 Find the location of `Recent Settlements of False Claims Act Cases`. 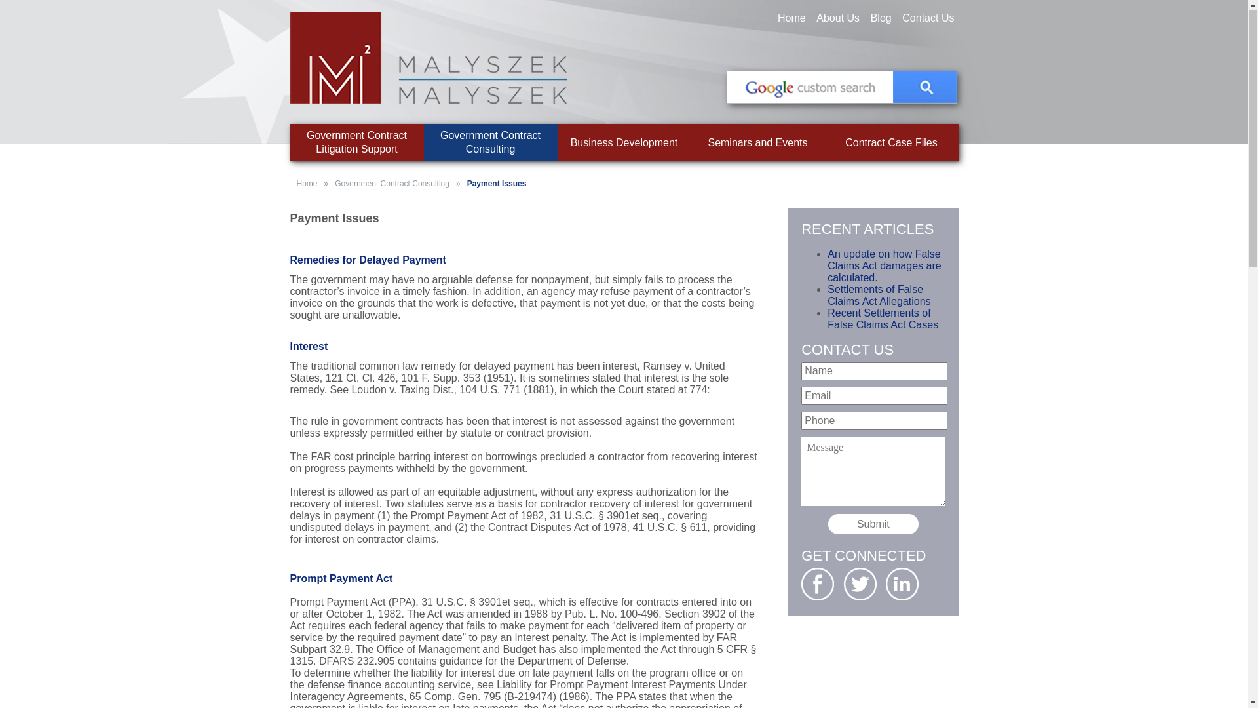

Recent Settlements of False Claims Act Cases is located at coordinates (883, 320).